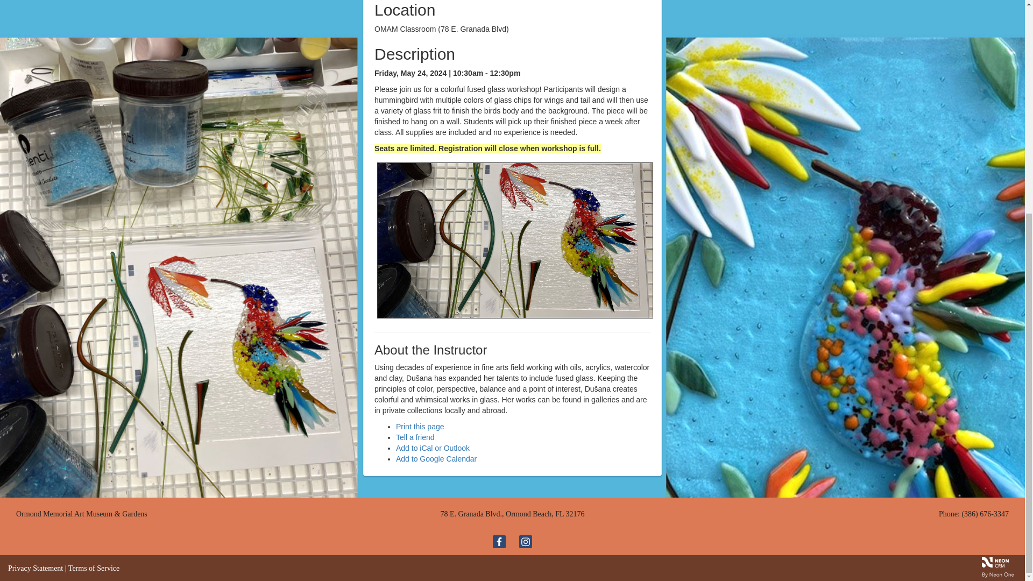 The image size is (1033, 581). Describe the element at coordinates (420, 427) in the screenshot. I see `Print this page` at that location.